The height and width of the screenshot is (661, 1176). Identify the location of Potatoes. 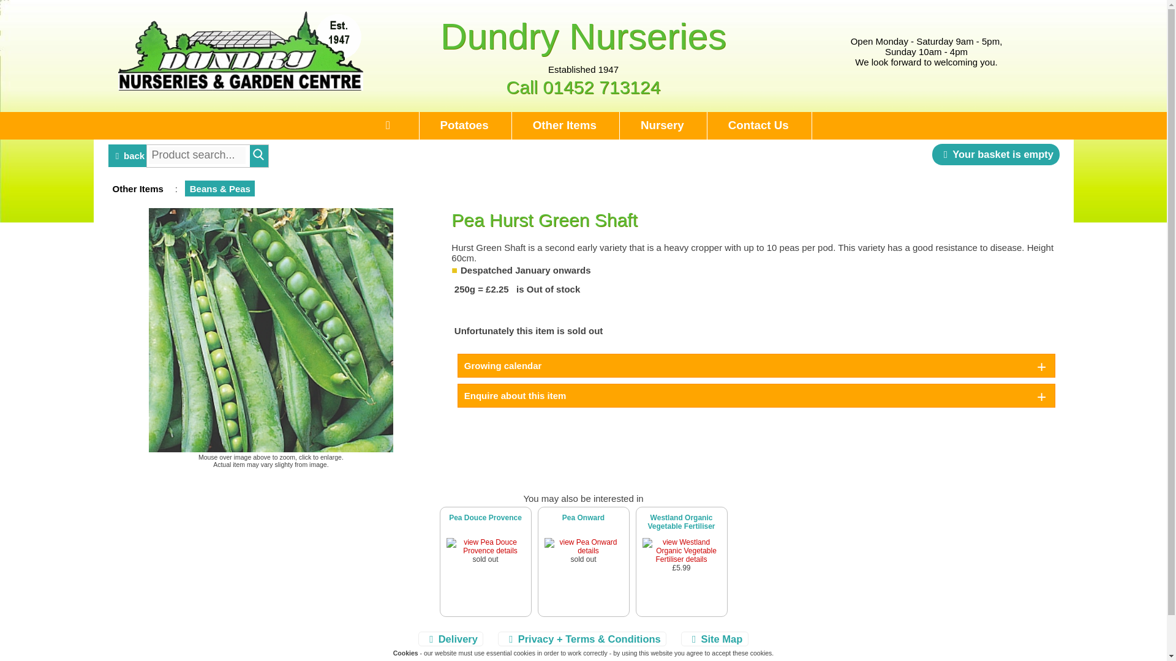
(464, 125).